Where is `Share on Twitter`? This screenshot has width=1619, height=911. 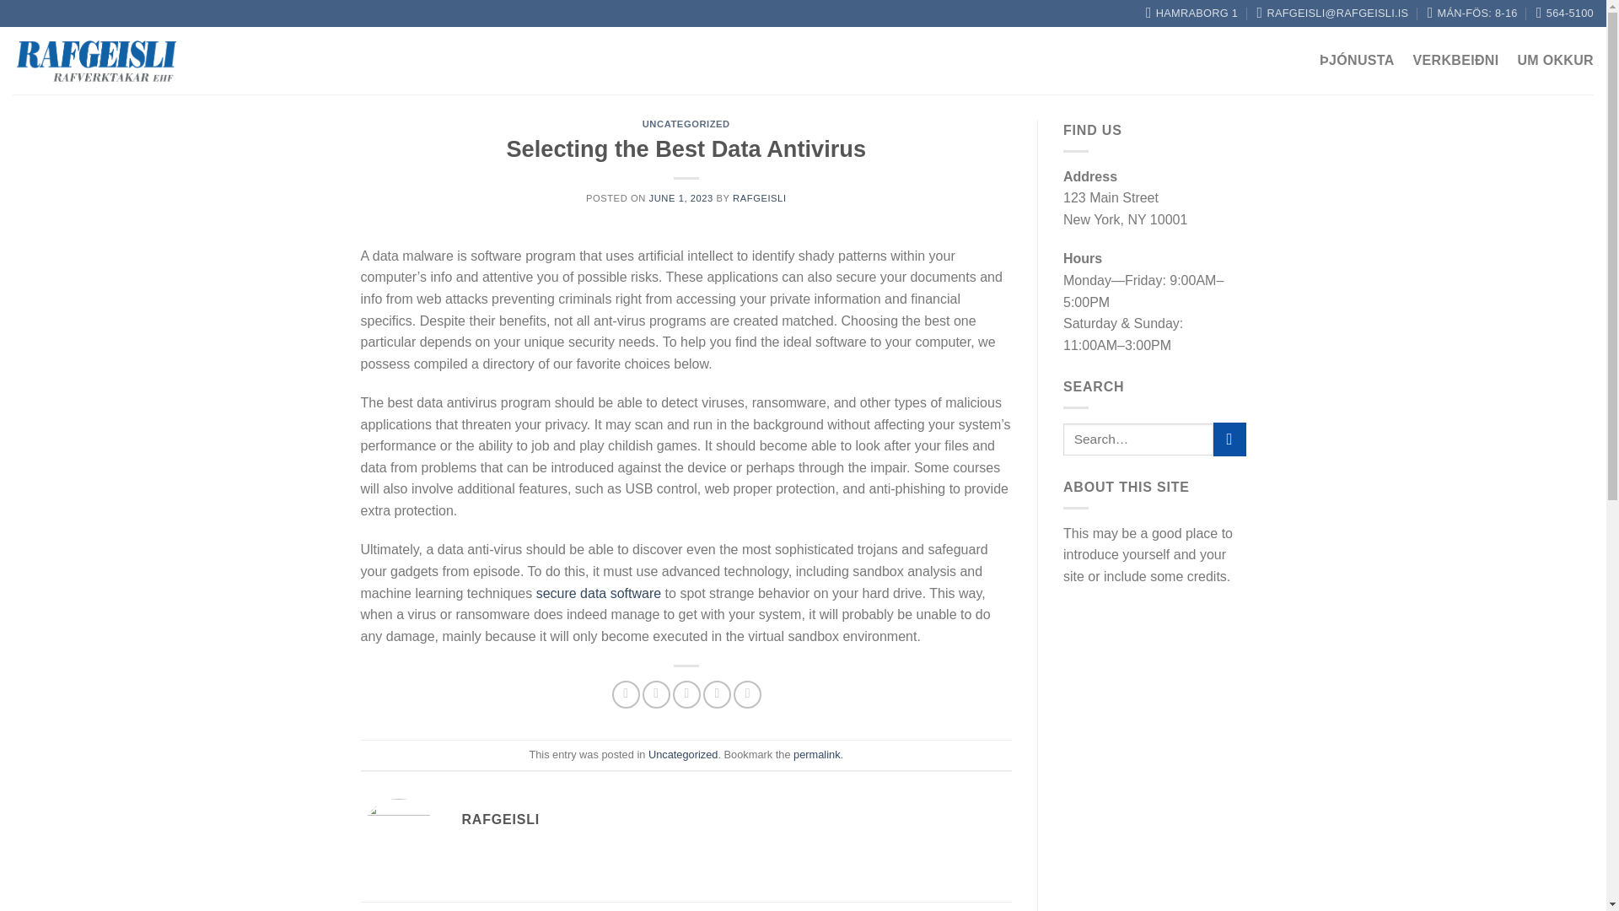
Share on Twitter is located at coordinates (656, 694).